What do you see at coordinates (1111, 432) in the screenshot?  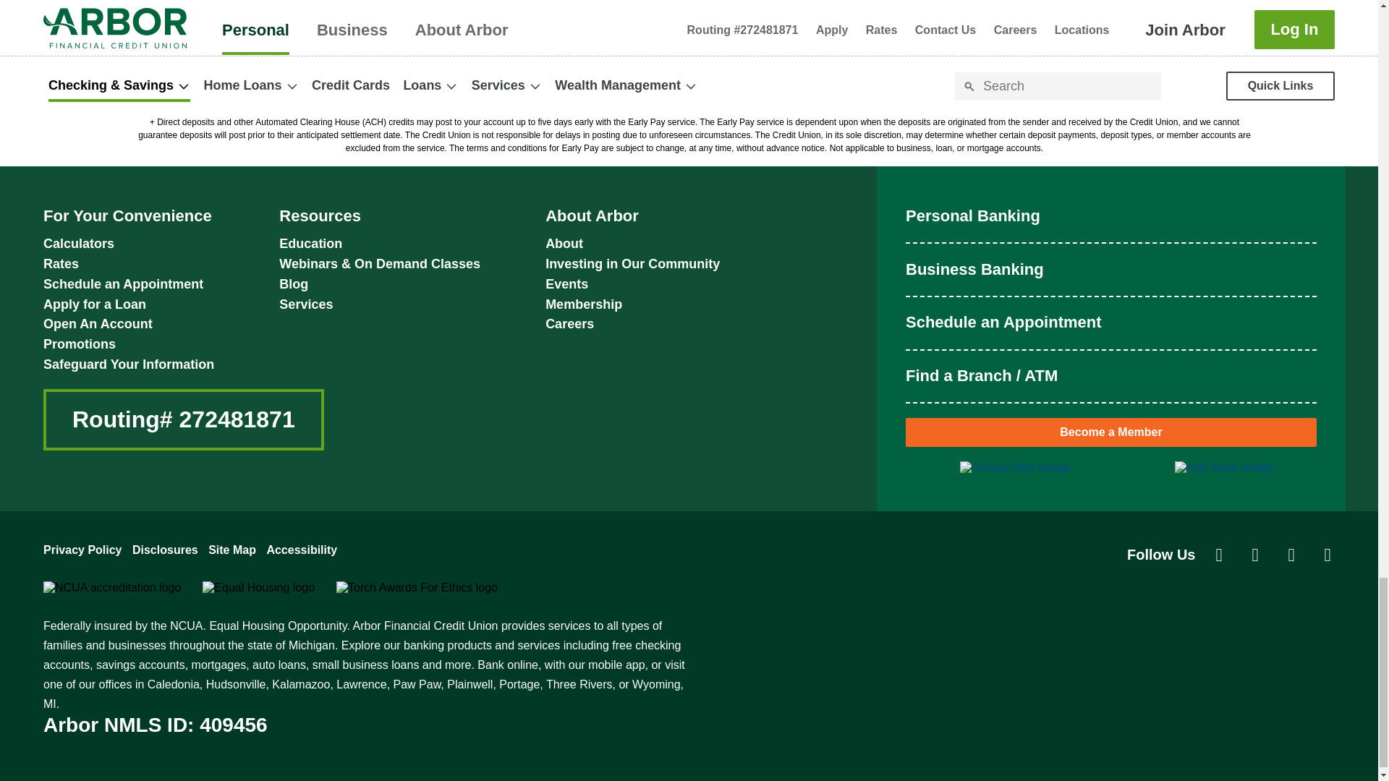 I see `Become a Member` at bounding box center [1111, 432].